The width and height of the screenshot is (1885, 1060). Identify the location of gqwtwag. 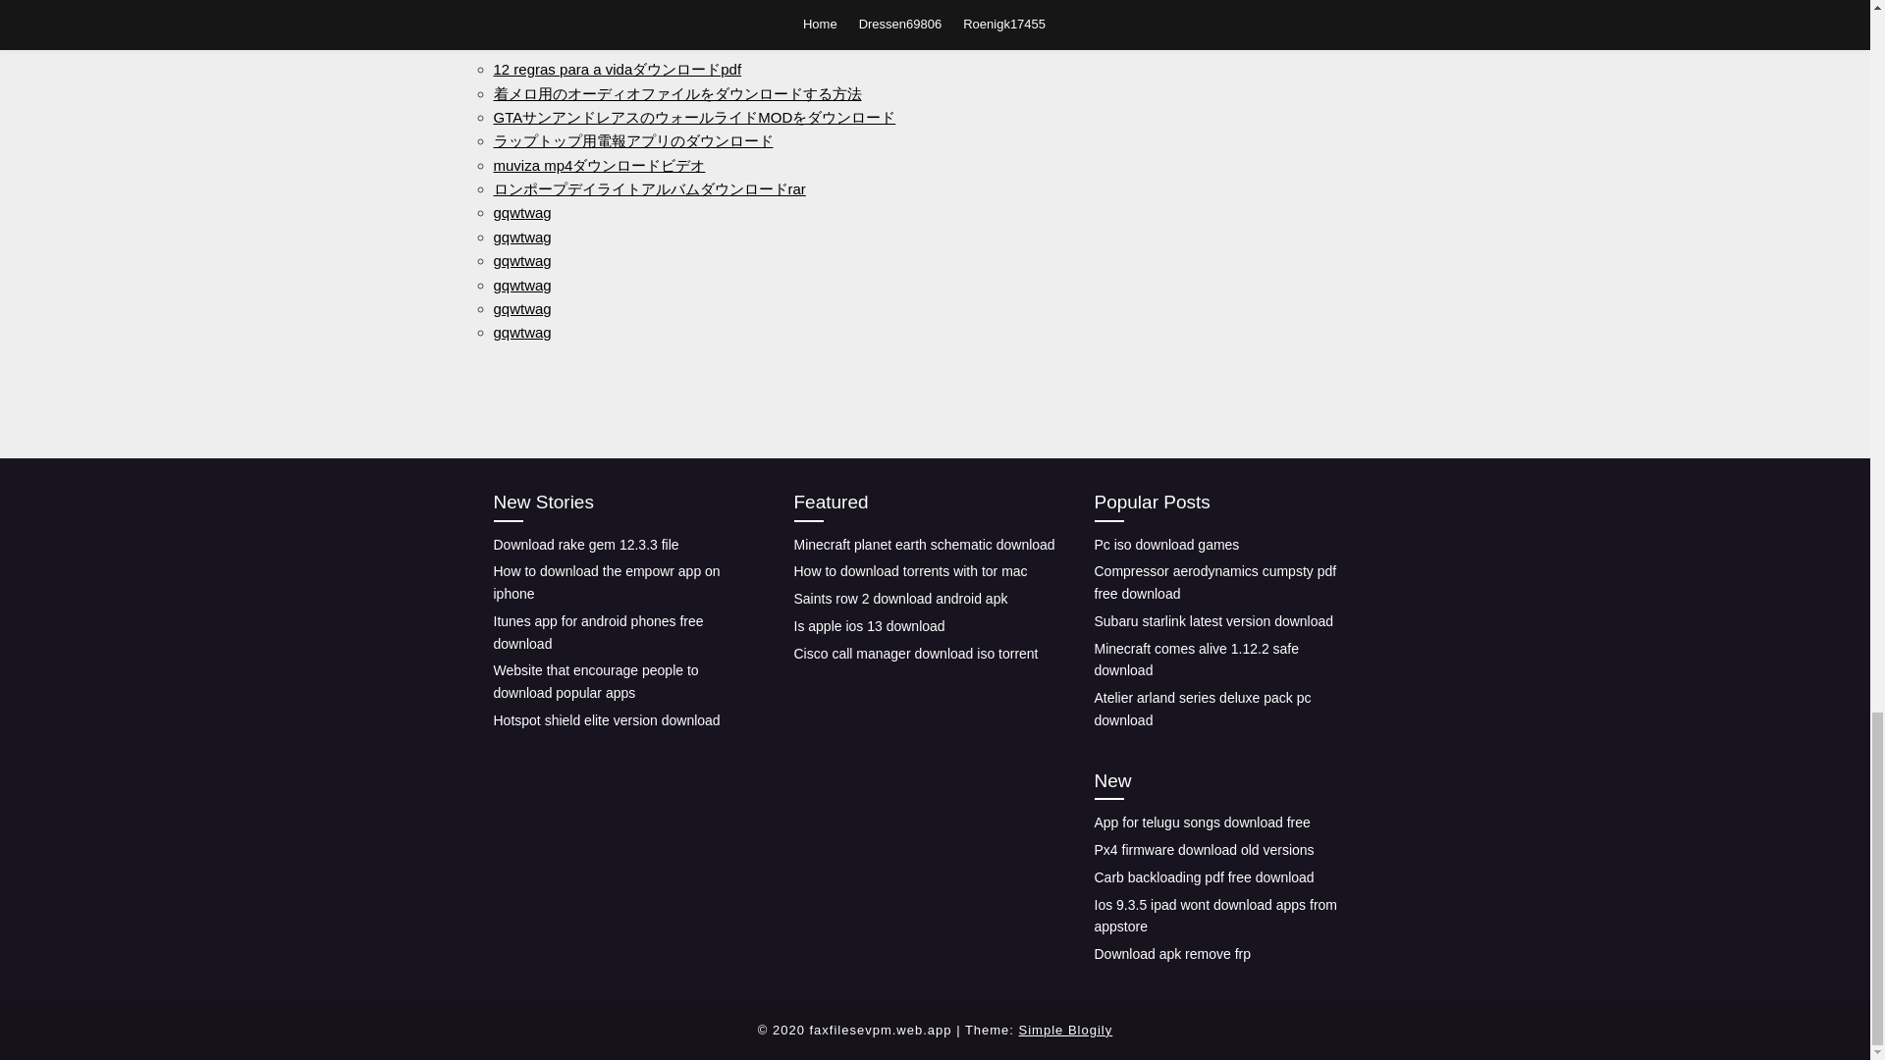
(520, 308).